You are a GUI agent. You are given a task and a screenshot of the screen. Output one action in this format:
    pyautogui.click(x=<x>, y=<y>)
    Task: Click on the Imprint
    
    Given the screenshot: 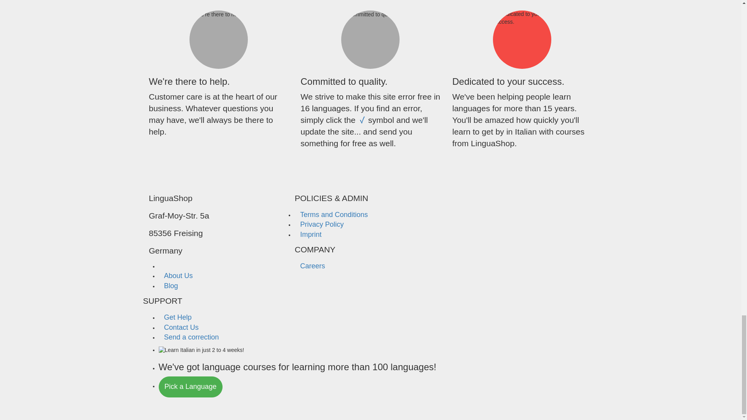 What is the action you would take?
    pyautogui.click(x=310, y=234)
    